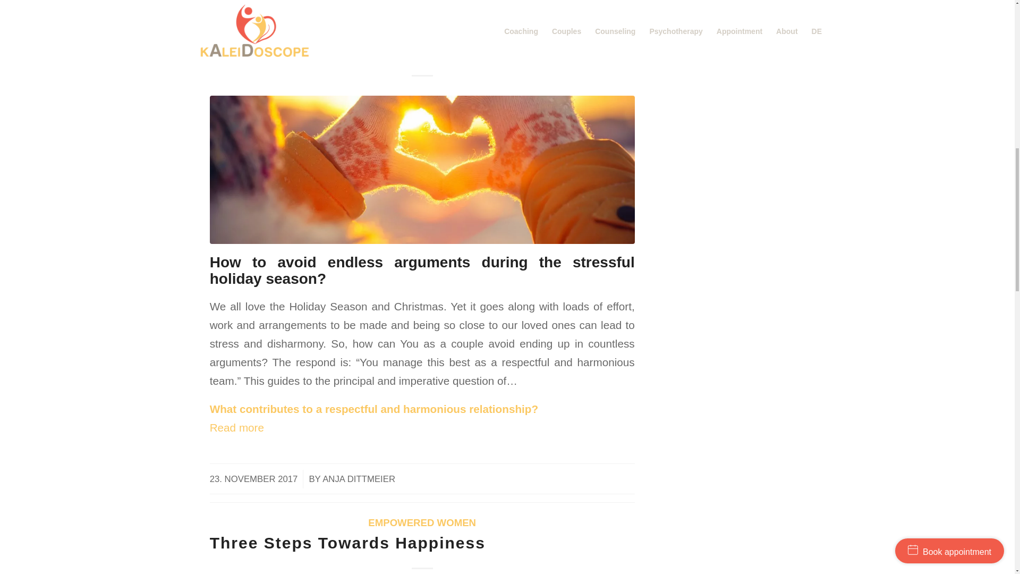 Image resolution: width=1020 pixels, height=574 pixels. I want to click on ANJA DITTMEIER, so click(359, 479).